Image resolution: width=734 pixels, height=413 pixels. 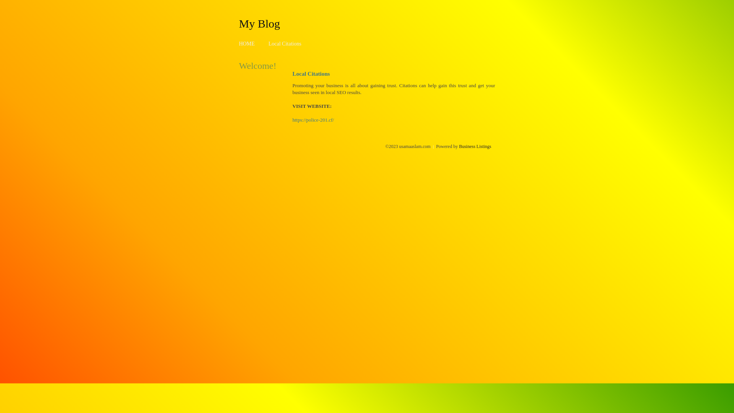 What do you see at coordinates (260, 23) in the screenshot?
I see `My Blog` at bounding box center [260, 23].